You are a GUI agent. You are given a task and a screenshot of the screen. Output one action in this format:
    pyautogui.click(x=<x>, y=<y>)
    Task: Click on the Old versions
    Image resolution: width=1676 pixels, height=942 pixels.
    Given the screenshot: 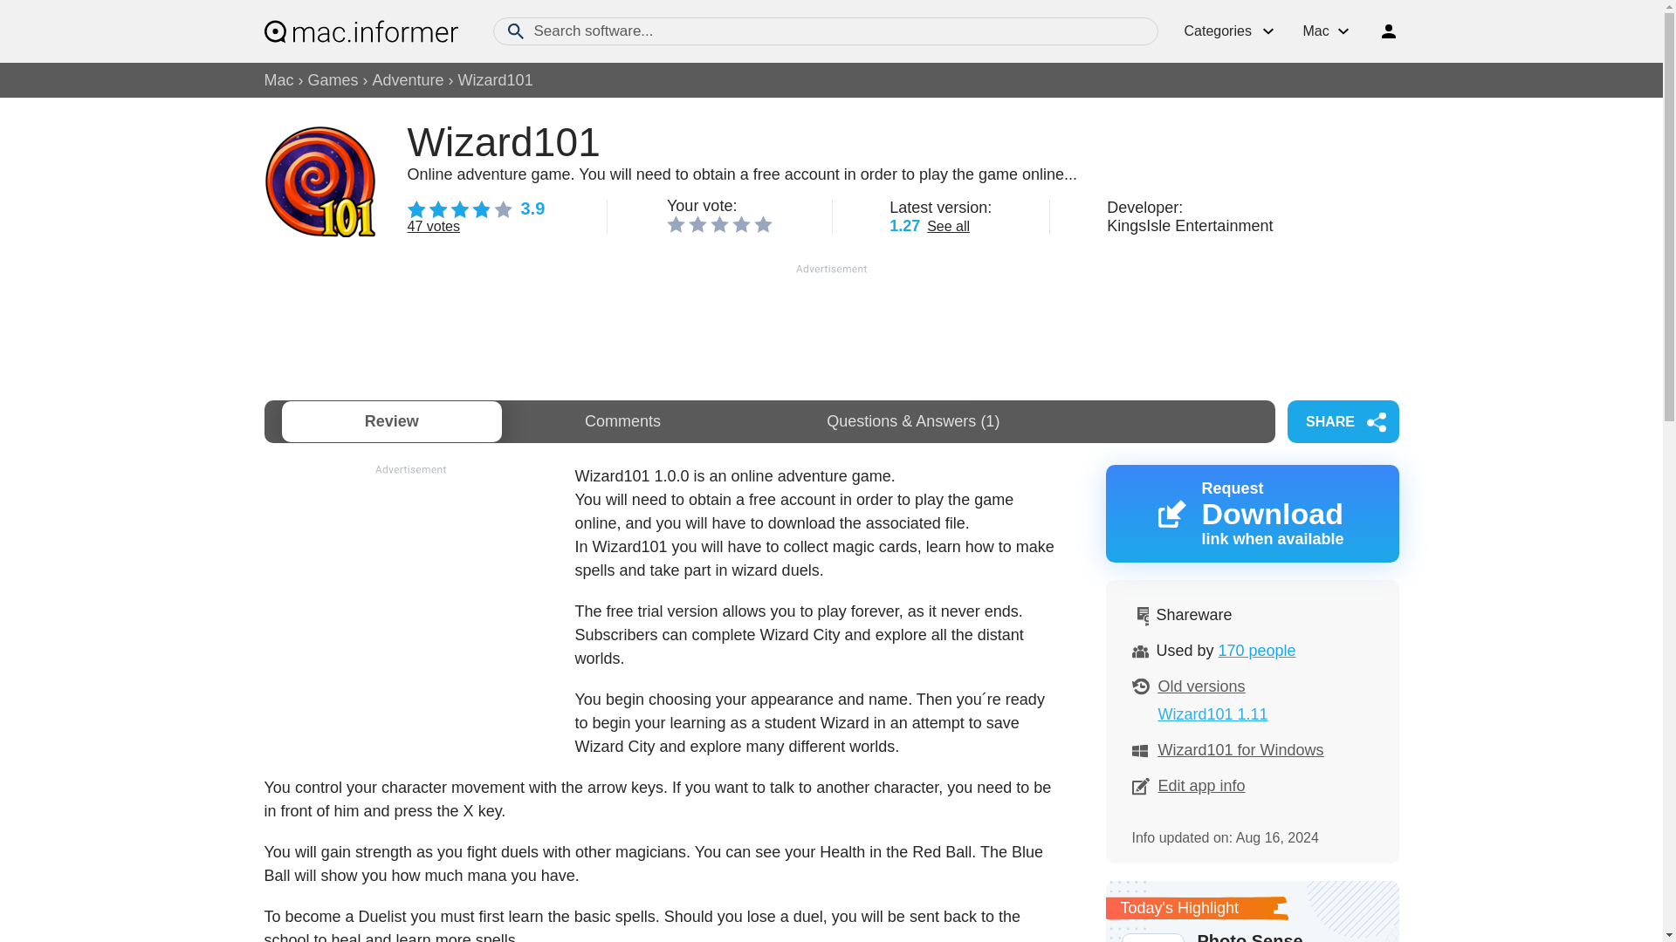 What is the action you would take?
    pyautogui.click(x=1201, y=686)
    